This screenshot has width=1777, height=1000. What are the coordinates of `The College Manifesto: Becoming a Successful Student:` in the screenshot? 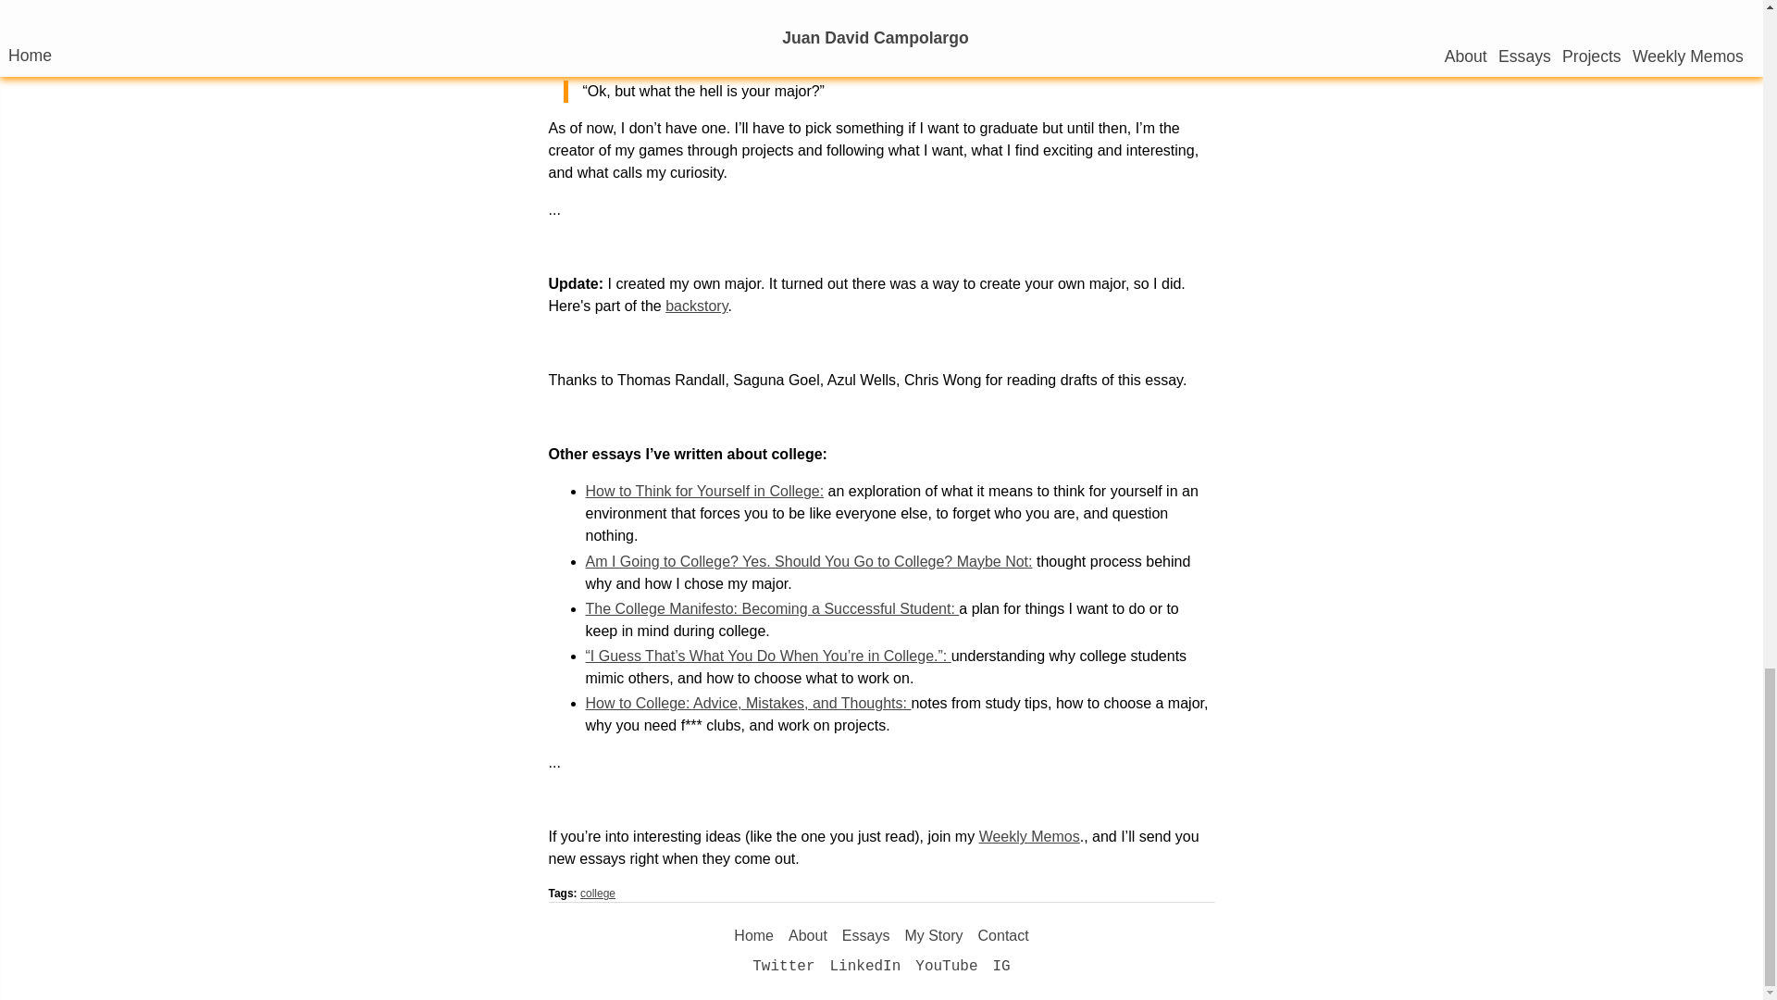 It's located at (772, 609).